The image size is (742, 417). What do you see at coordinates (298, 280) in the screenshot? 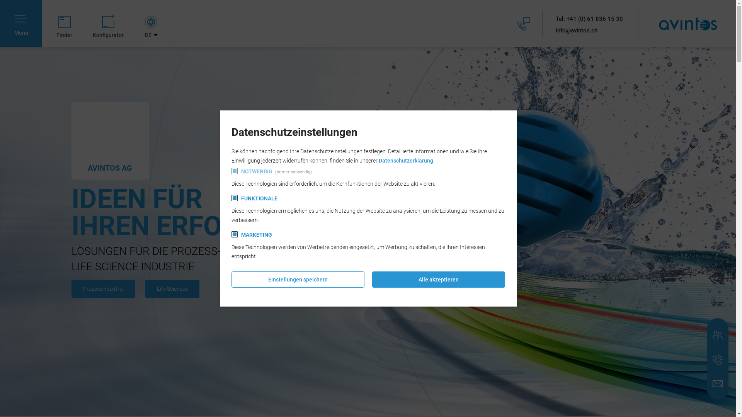
I see `Einstellungen speichern` at bounding box center [298, 280].